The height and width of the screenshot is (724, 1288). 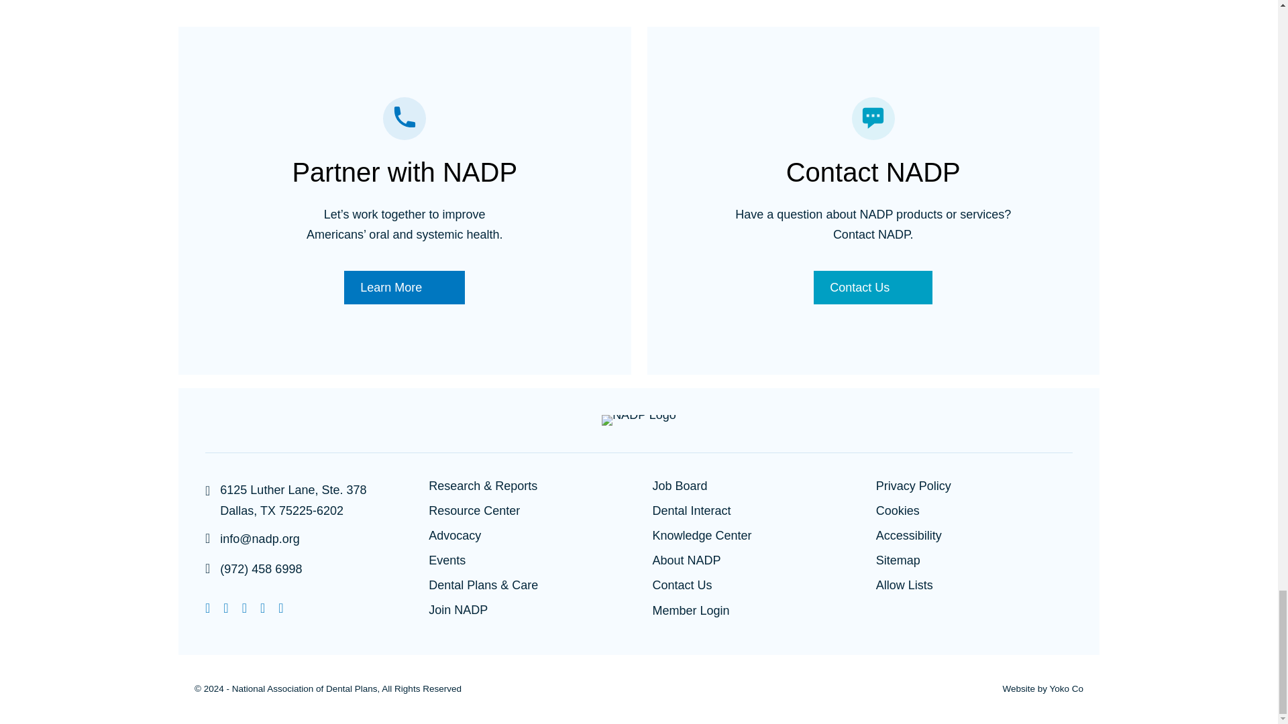 What do you see at coordinates (639, 420) in the screenshot?
I see `nadp-logo-text` at bounding box center [639, 420].